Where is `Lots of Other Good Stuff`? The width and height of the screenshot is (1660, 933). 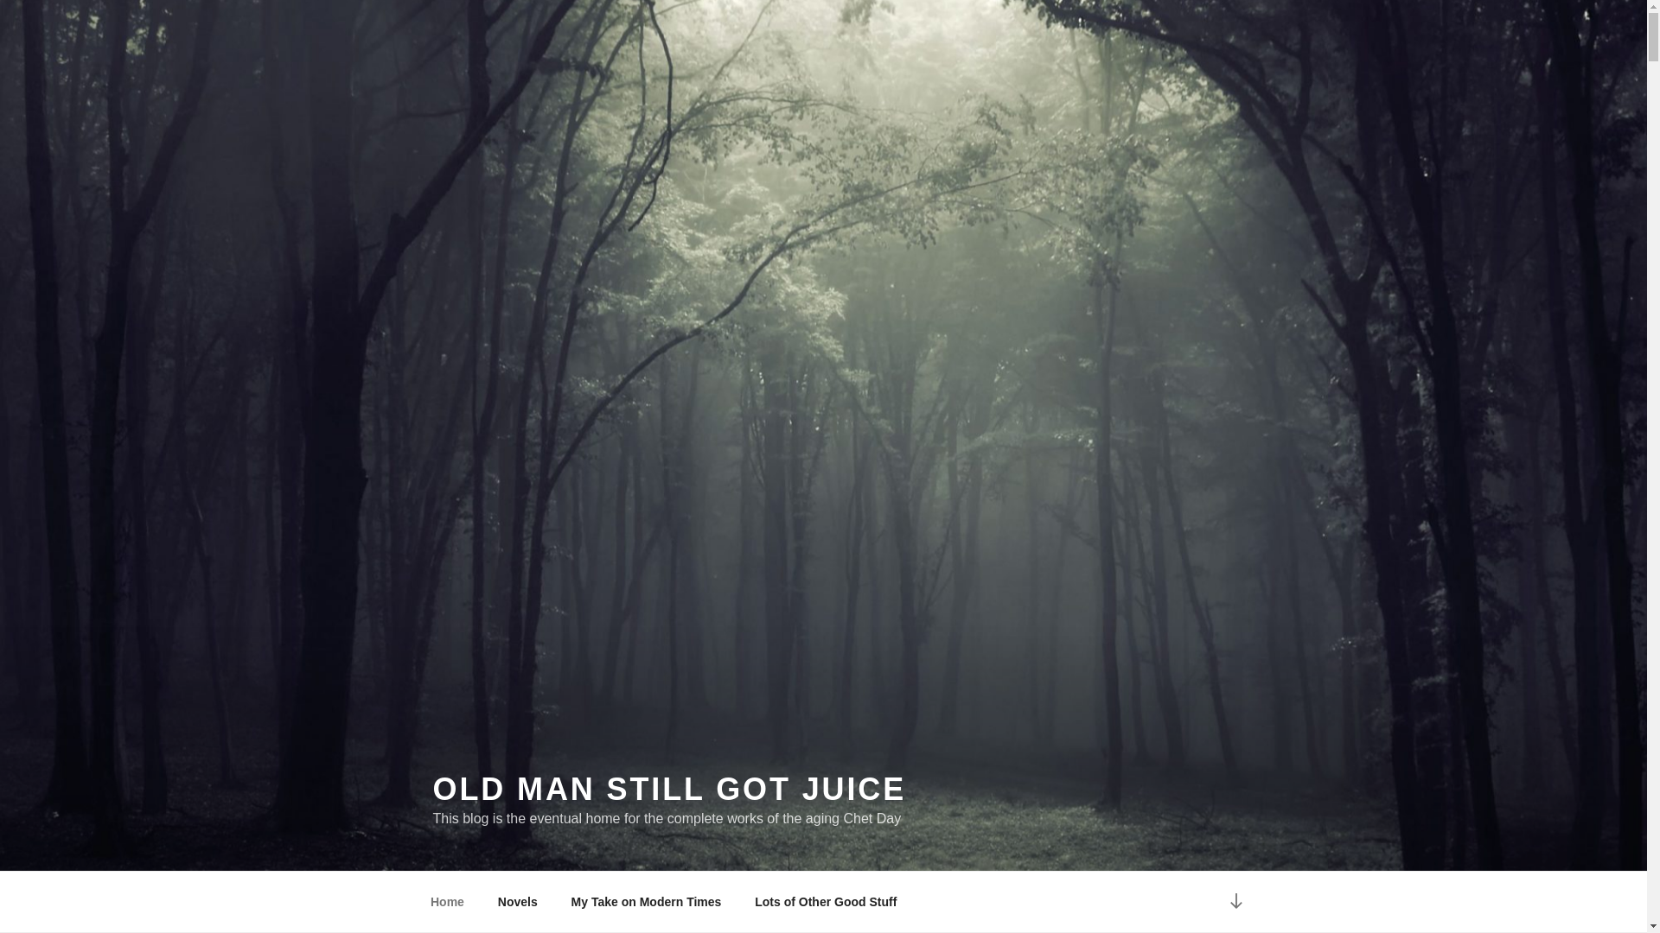
Lots of Other Good Stuff is located at coordinates (826, 902).